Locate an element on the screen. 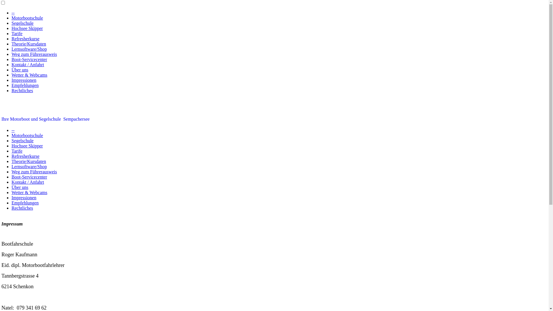 The image size is (553, 311). Refresherkurse is located at coordinates (25, 39).